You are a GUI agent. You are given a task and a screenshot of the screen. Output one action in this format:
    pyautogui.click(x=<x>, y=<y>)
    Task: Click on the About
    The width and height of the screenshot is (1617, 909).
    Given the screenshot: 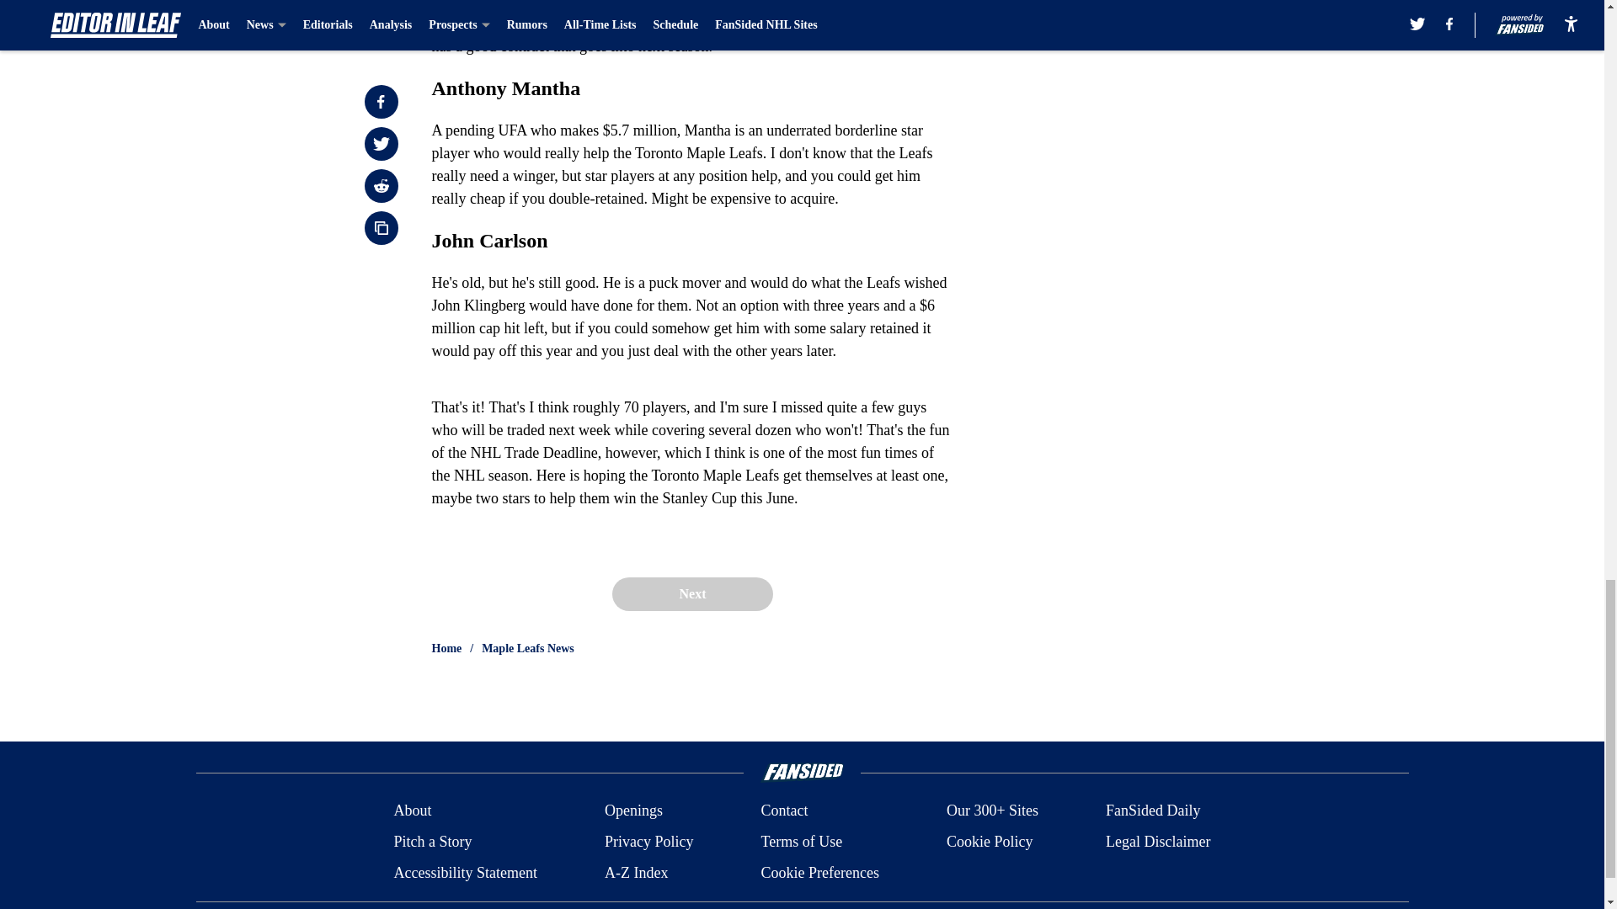 What is the action you would take?
    pyautogui.click(x=412, y=811)
    